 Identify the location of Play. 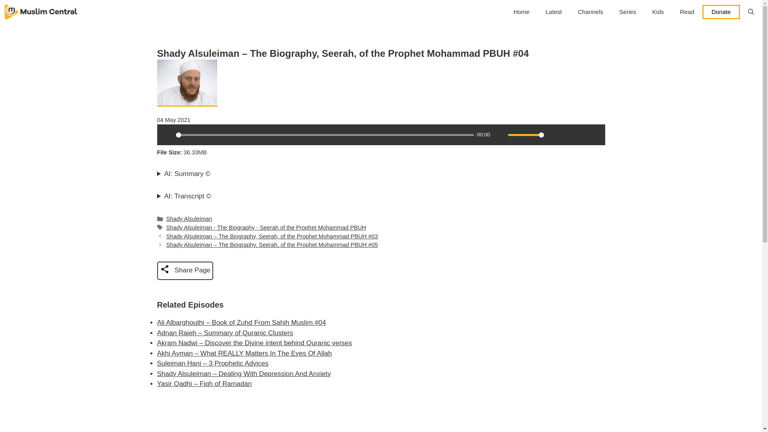
(167, 134).